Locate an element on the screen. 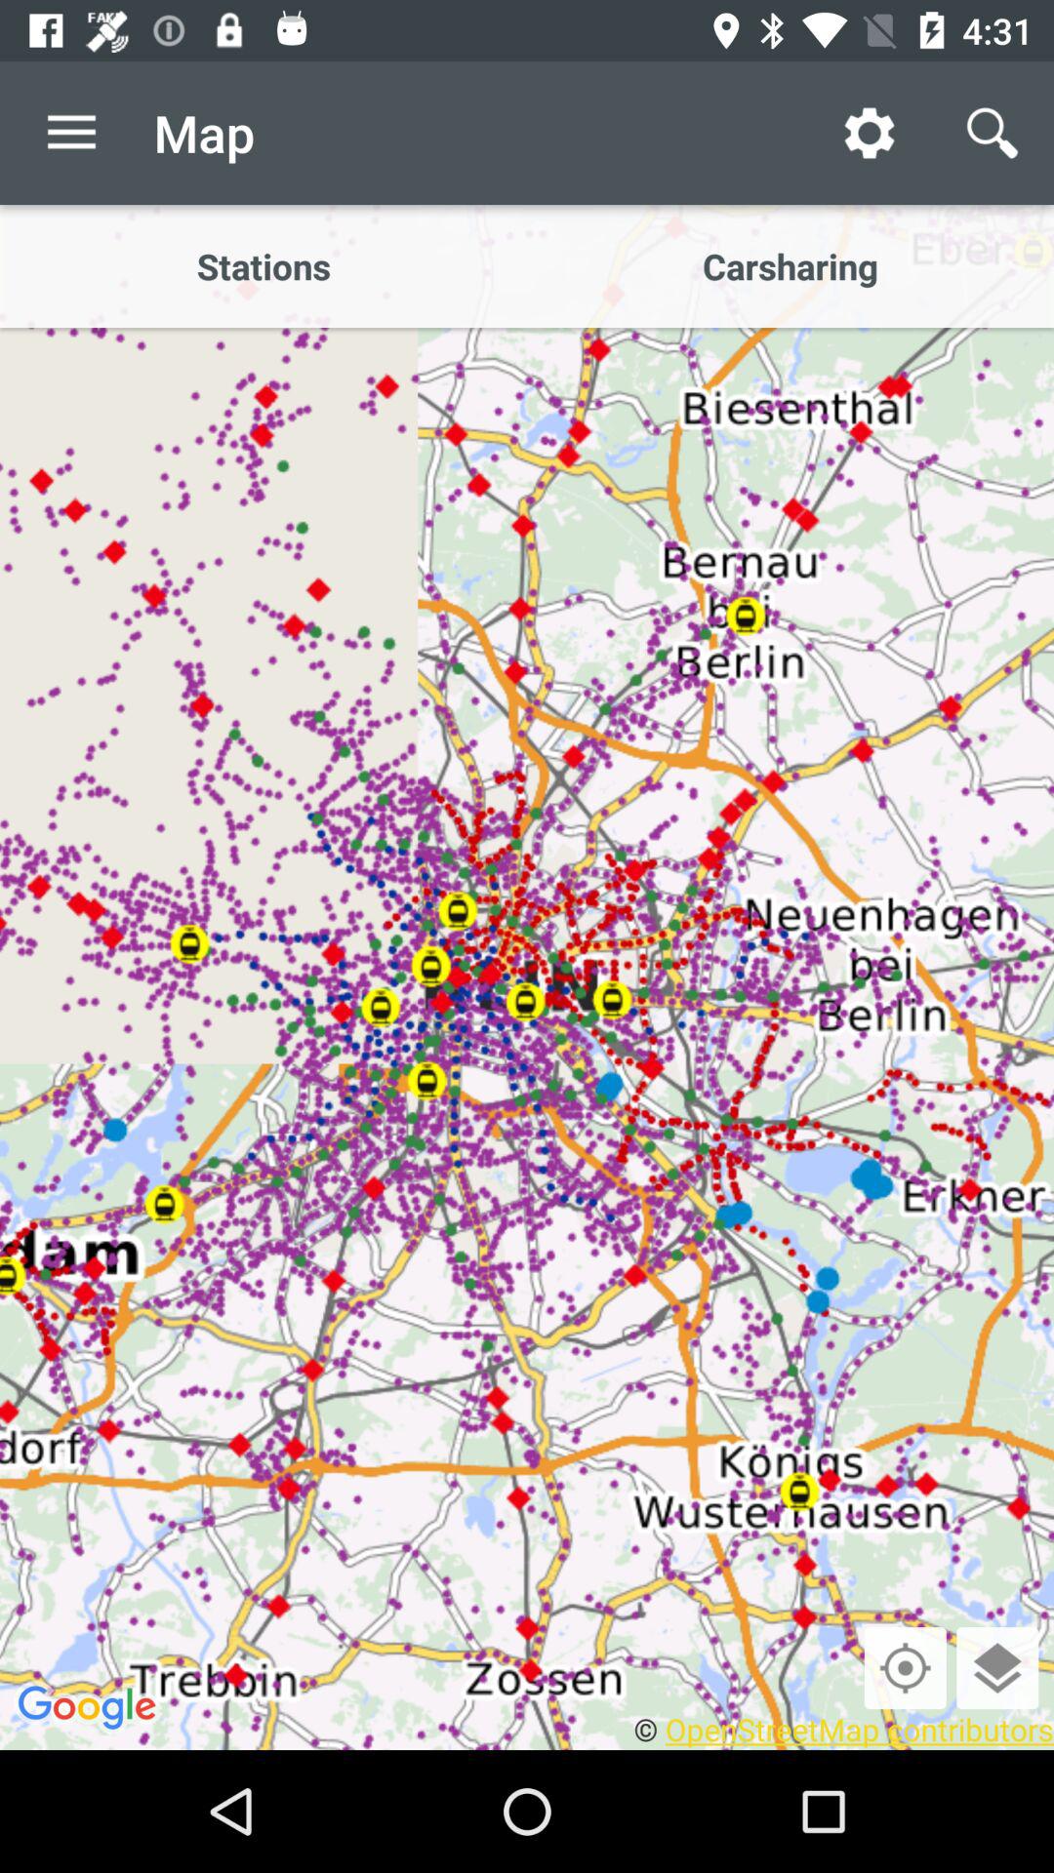 This screenshot has width=1054, height=1873. toggle layers is located at coordinates (997, 1668).